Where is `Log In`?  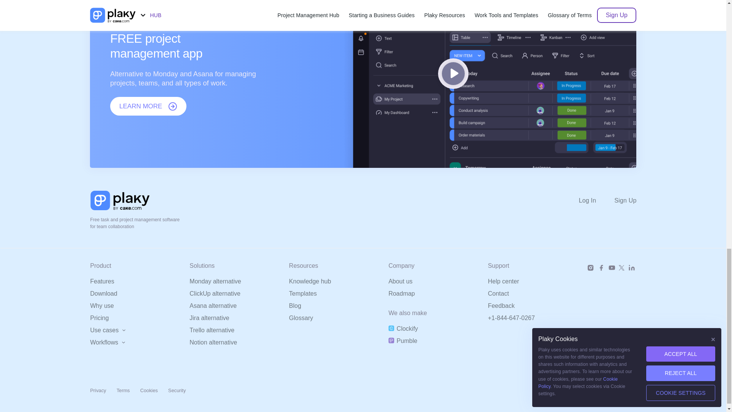 Log In is located at coordinates (596, 201).